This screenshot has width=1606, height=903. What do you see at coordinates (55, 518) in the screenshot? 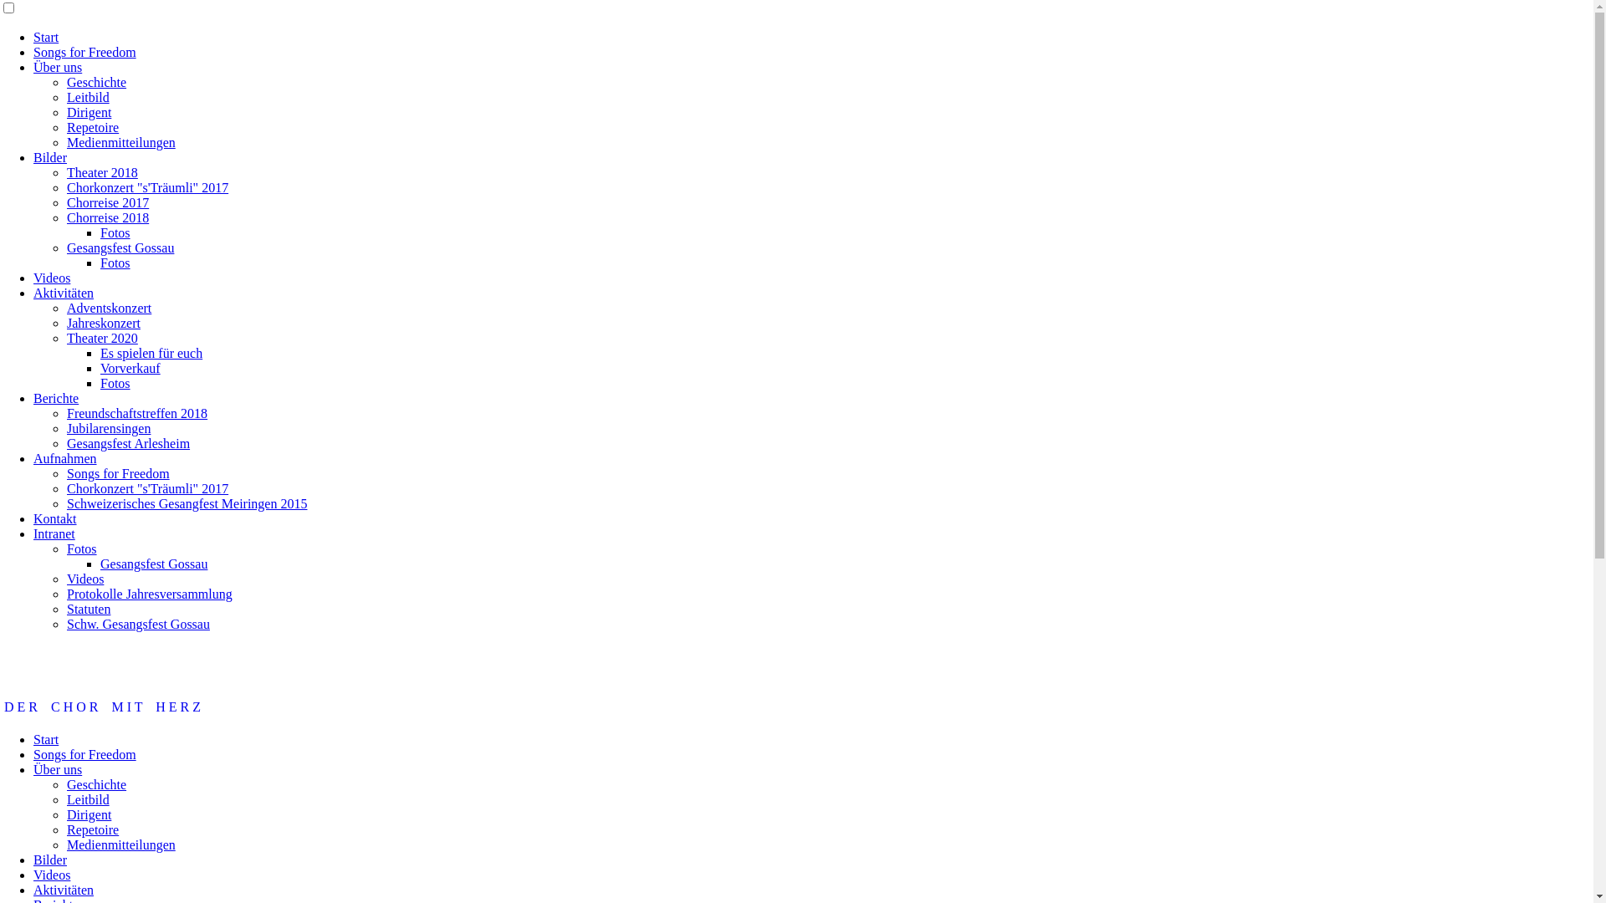
I see `Kontakt` at bounding box center [55, 518].